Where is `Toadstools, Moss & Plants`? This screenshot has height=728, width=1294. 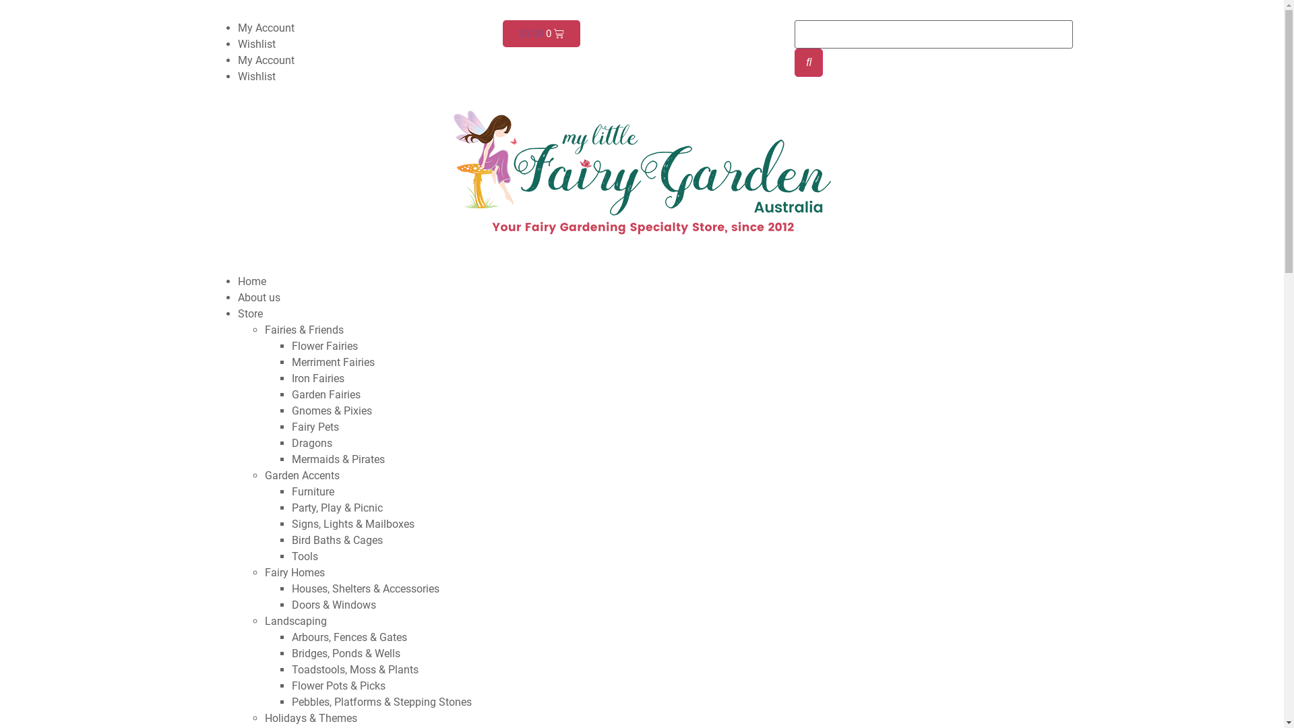 Toadstools, Moss & Plants is located at coordinates (355, 670).